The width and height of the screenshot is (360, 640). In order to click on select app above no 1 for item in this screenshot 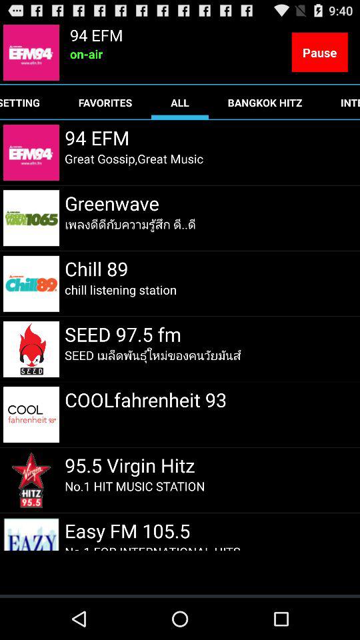, I will do `click(129, 531)`.